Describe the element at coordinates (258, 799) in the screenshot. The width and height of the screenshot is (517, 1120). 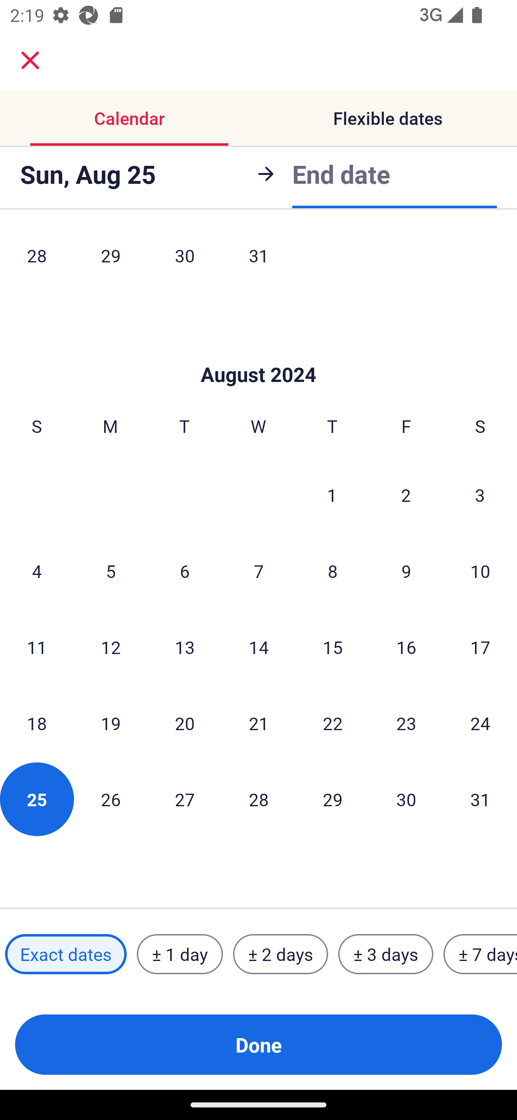
I see `28 Wednesday, August 28, 2024` at that location.